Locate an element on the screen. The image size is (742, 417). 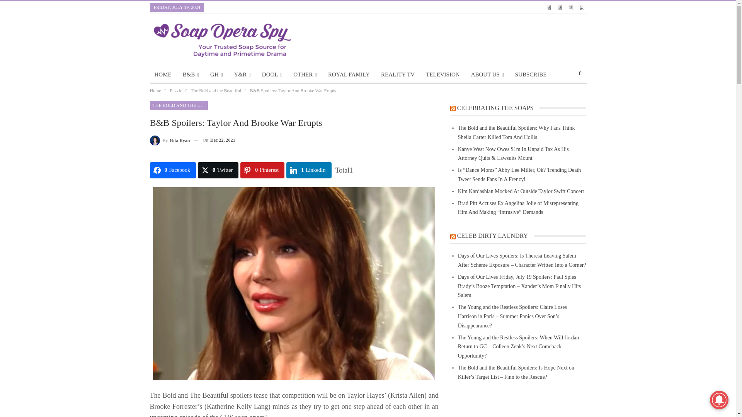
Share on Twitter is located at coordinates (218, 170).